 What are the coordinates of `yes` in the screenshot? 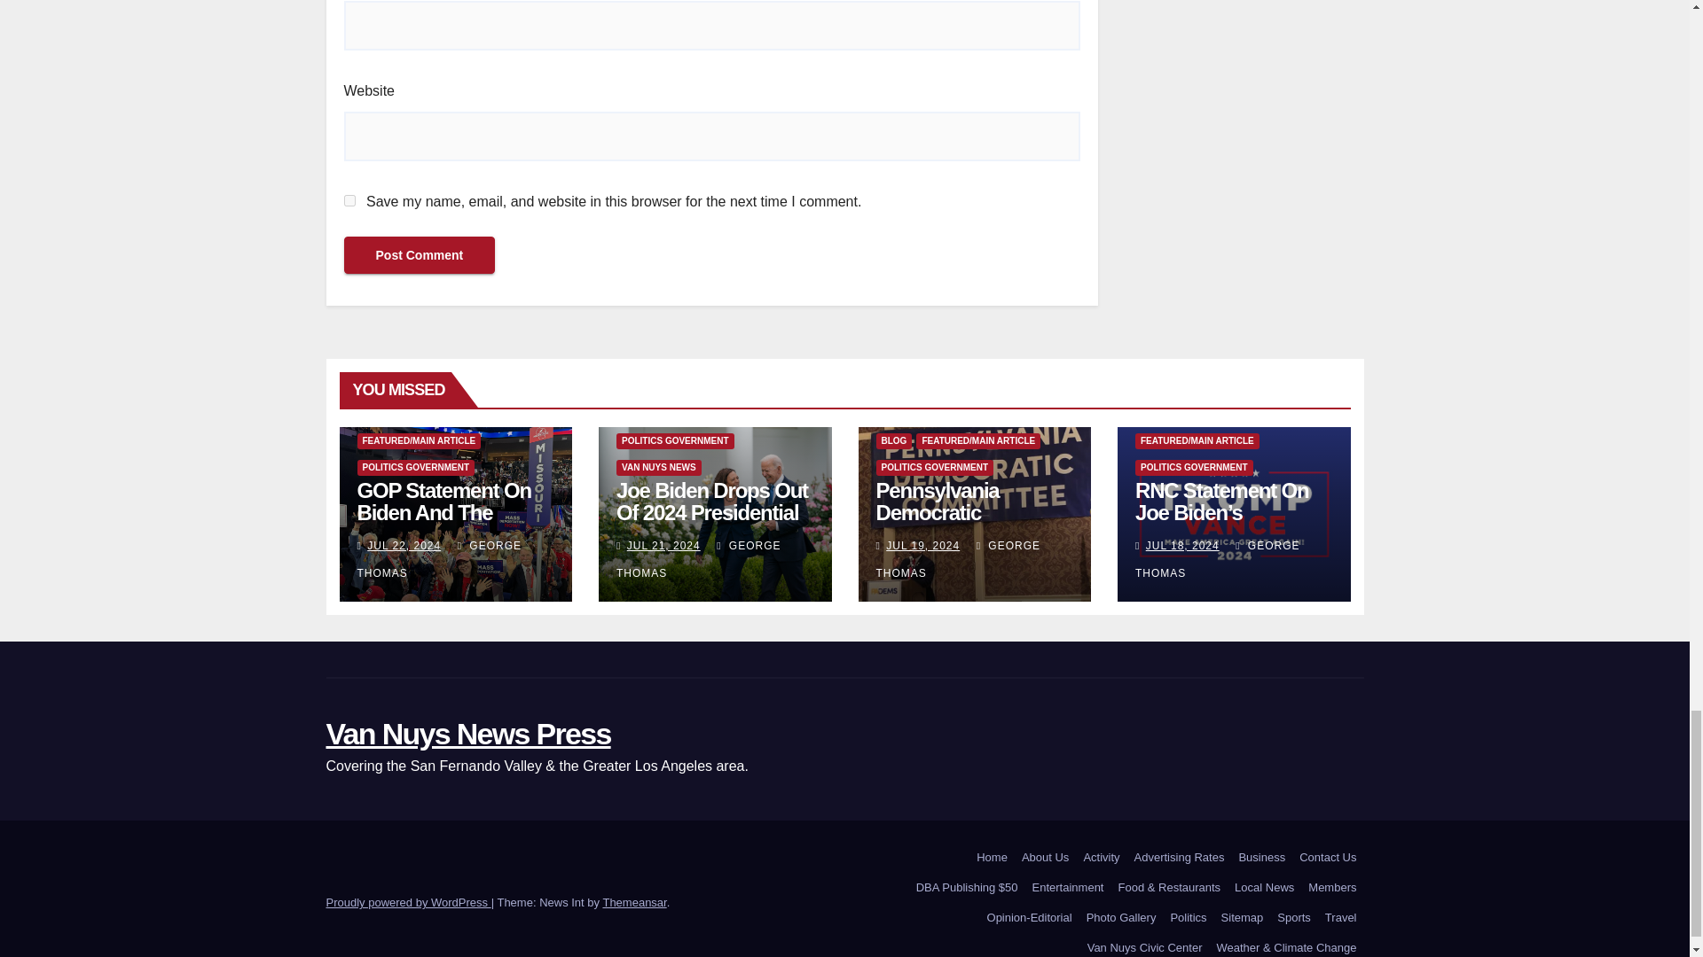 It's located at (349, 200).